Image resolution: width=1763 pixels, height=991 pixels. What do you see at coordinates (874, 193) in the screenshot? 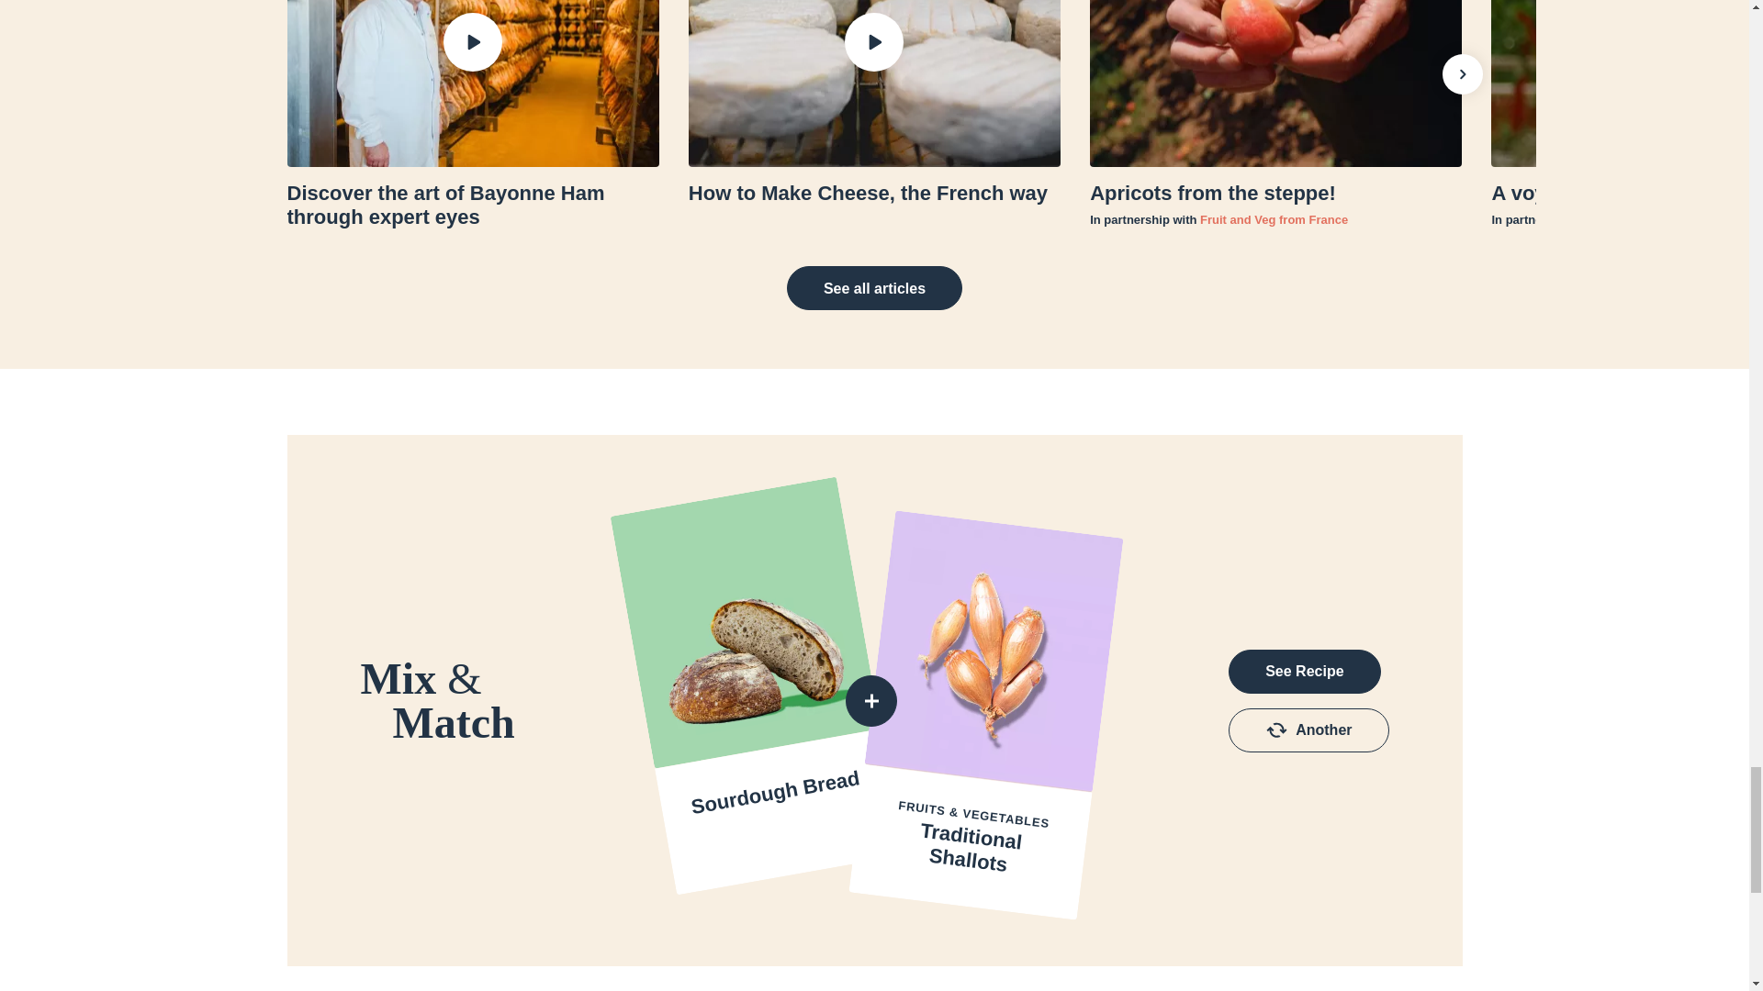
I see `How to Make Cheese, the French way` at bounding box center [874, 193].